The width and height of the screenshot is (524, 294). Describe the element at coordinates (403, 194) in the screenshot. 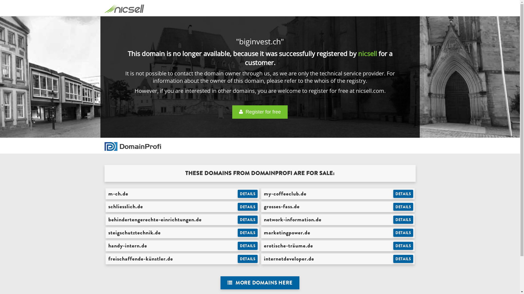

I see `DETAILS` at that location.